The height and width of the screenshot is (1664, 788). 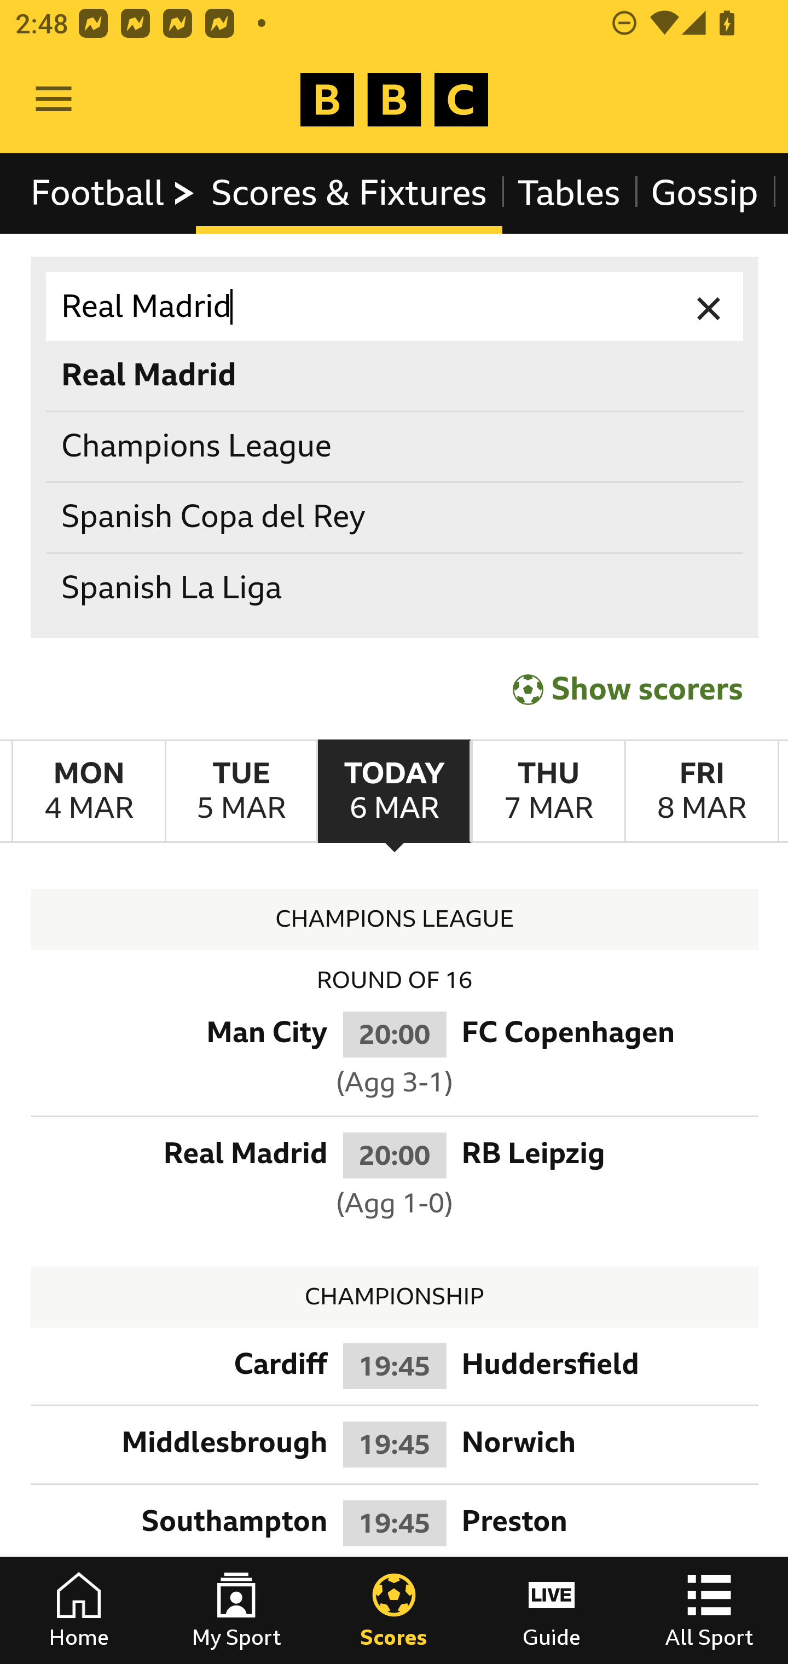 What do you see at coordinates (569, 193) in the screenshot?
I see `Tables` at bounding box center [569, 193].